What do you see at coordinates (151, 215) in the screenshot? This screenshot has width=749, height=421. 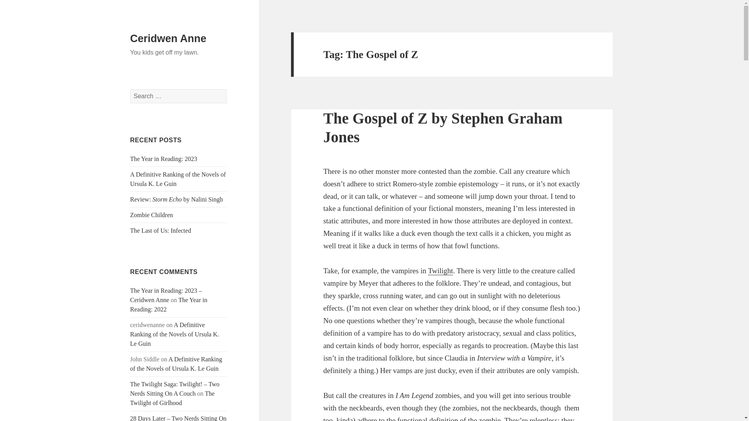 I see `Zombie Children` at bounding box center [151, 215].